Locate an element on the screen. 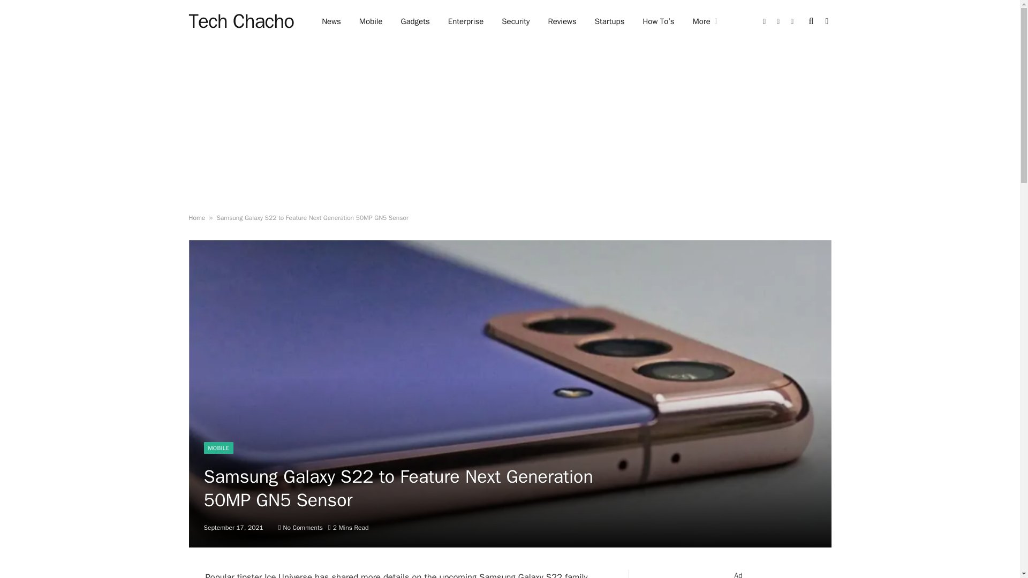 This screenshot has height=578, width=1028. Gadgets is located at coordinates (415, 21).